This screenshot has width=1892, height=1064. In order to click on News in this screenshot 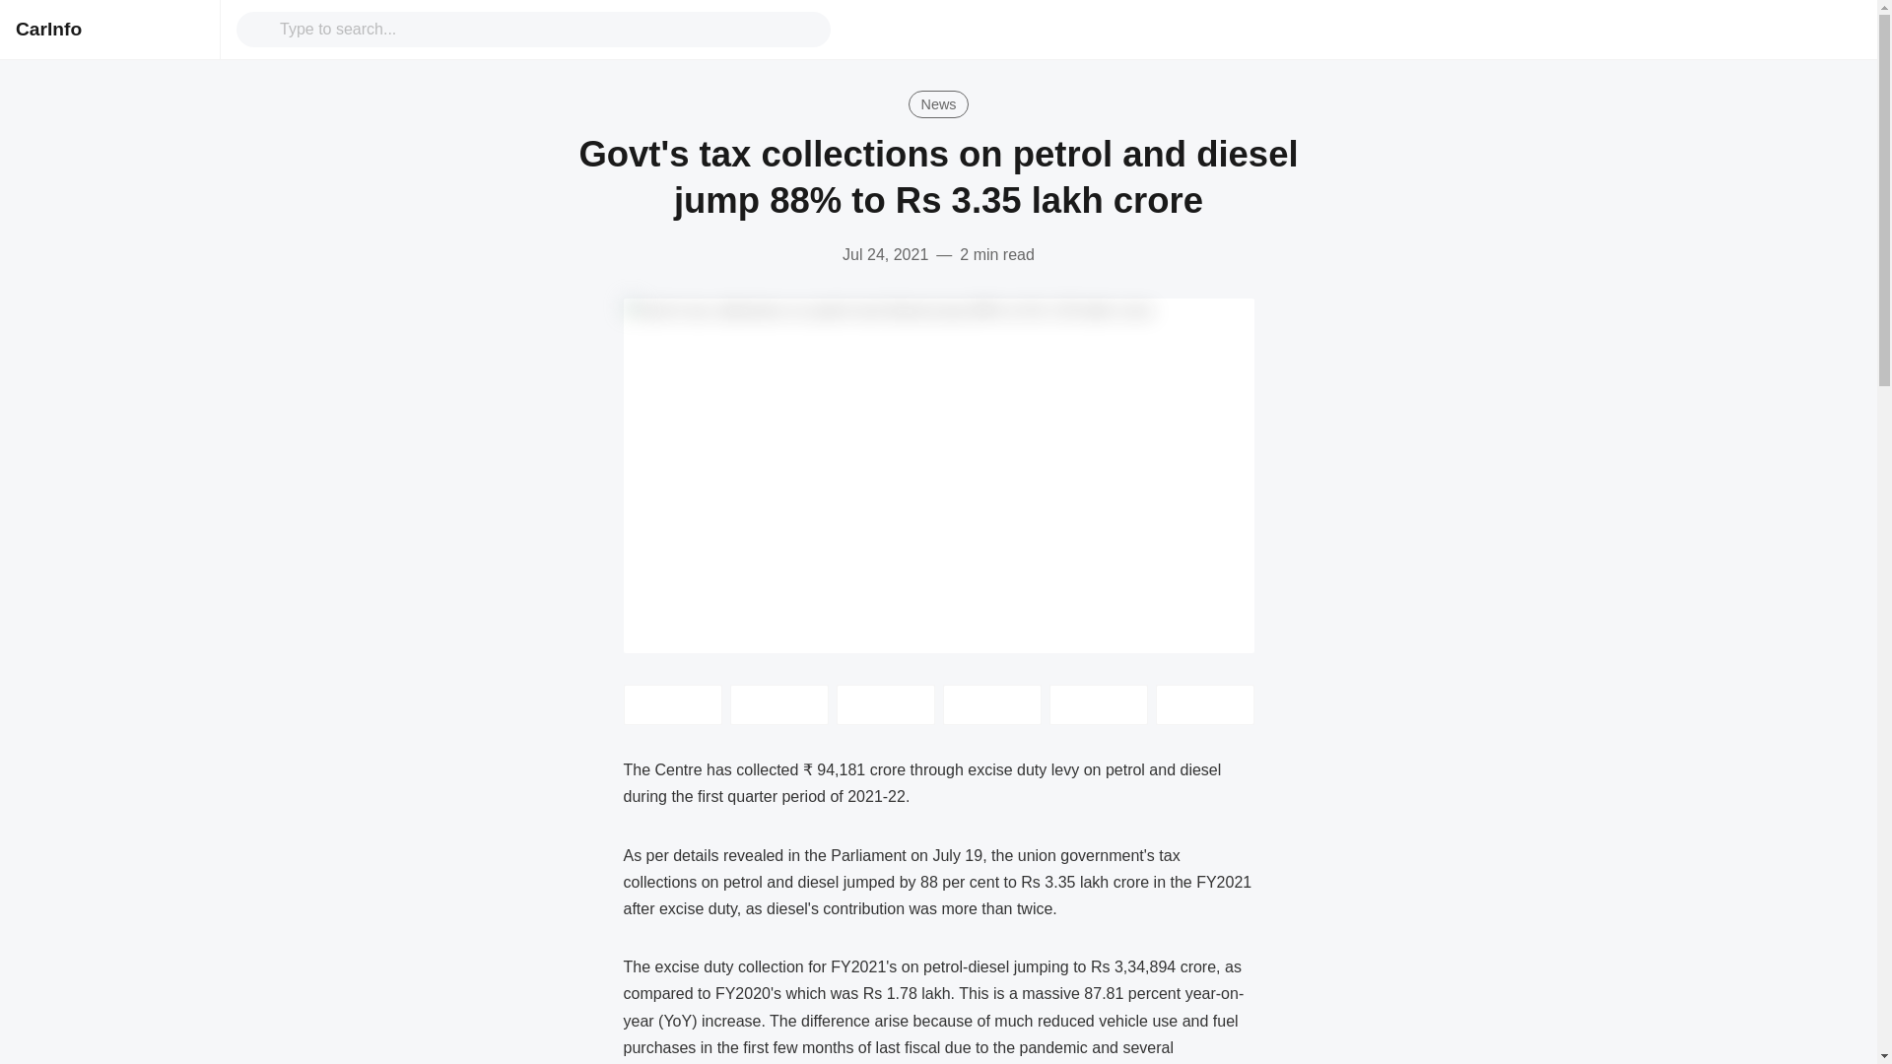, I will do `click(938, 103)`.